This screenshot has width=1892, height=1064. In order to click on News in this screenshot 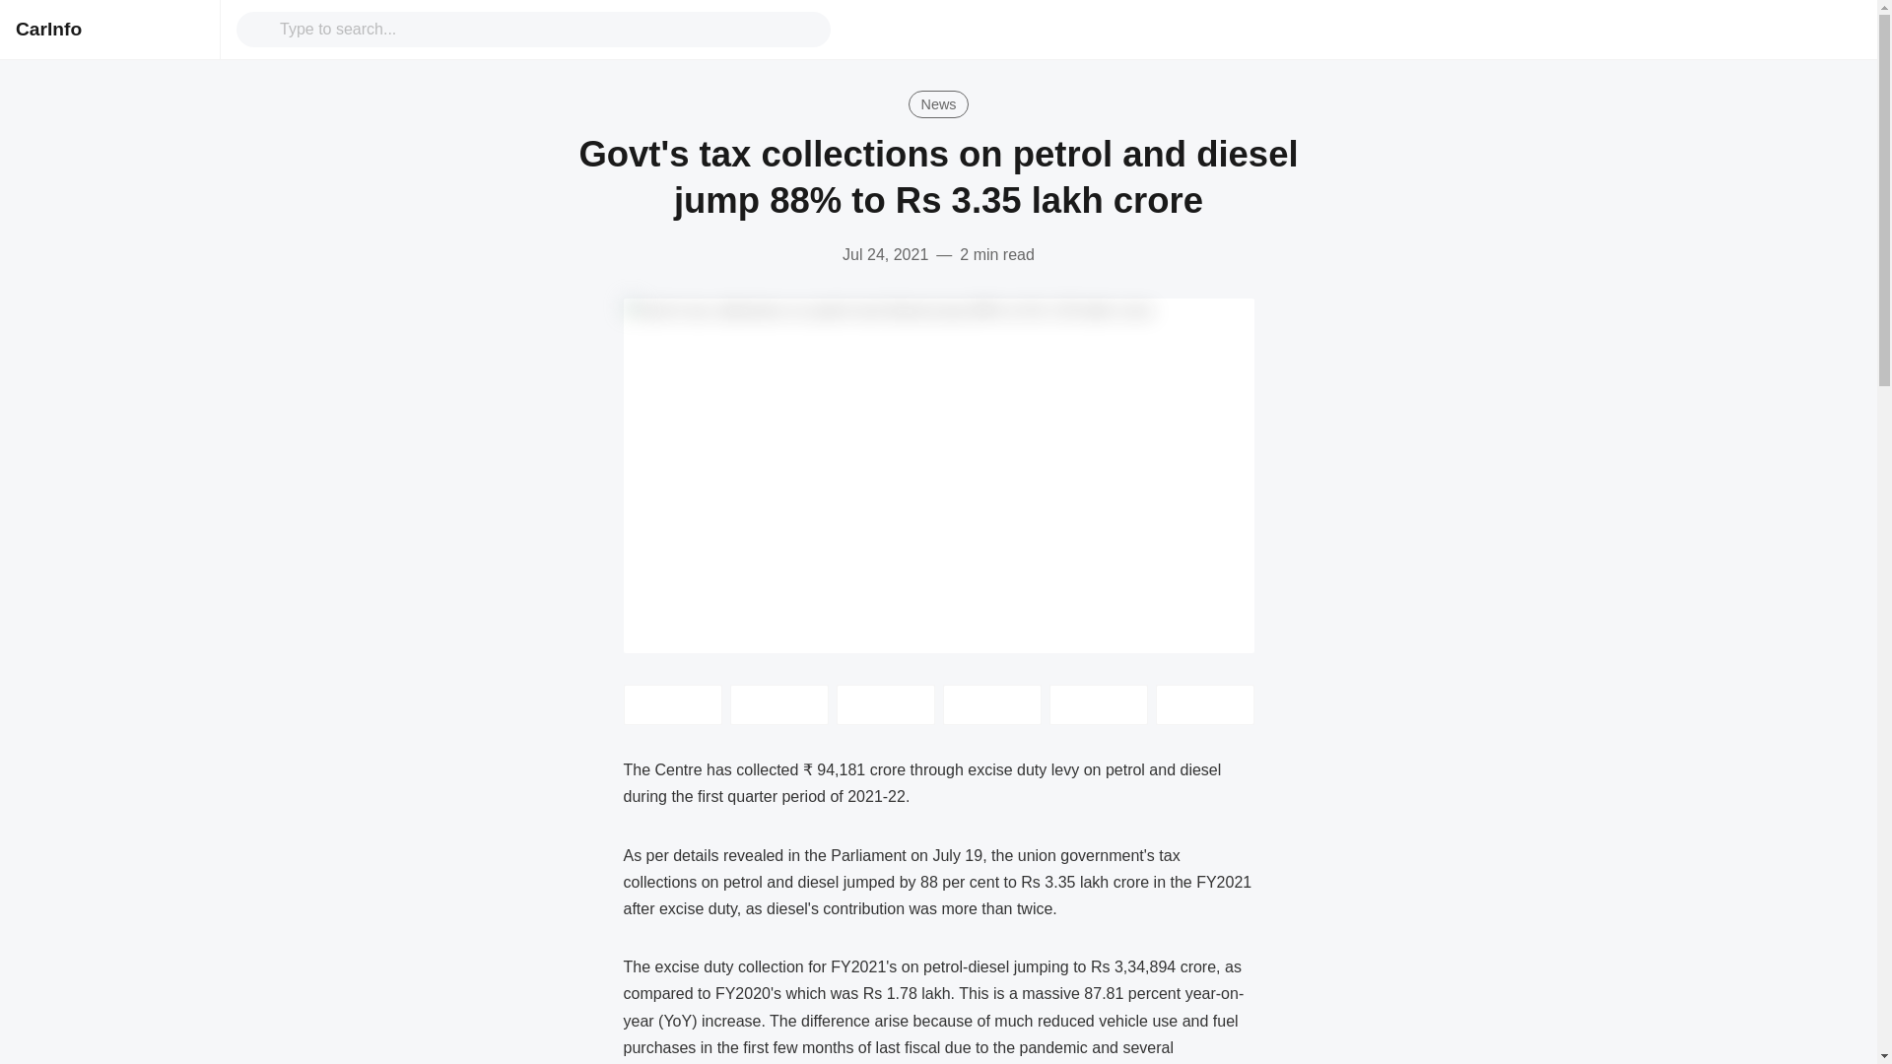, I will do `click(938, 103)`.